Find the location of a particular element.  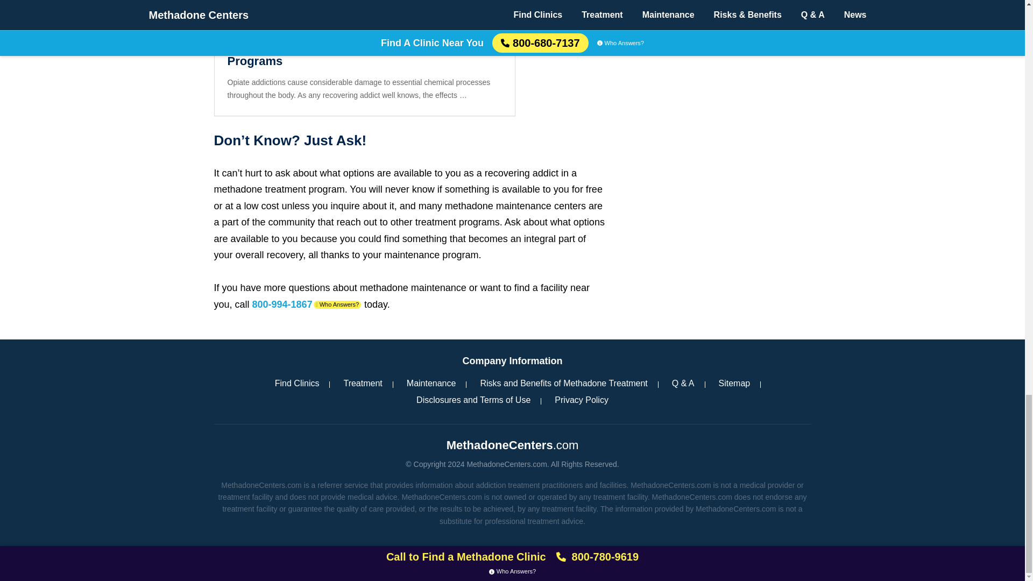

Treatment is located at coordinates (363, 383).